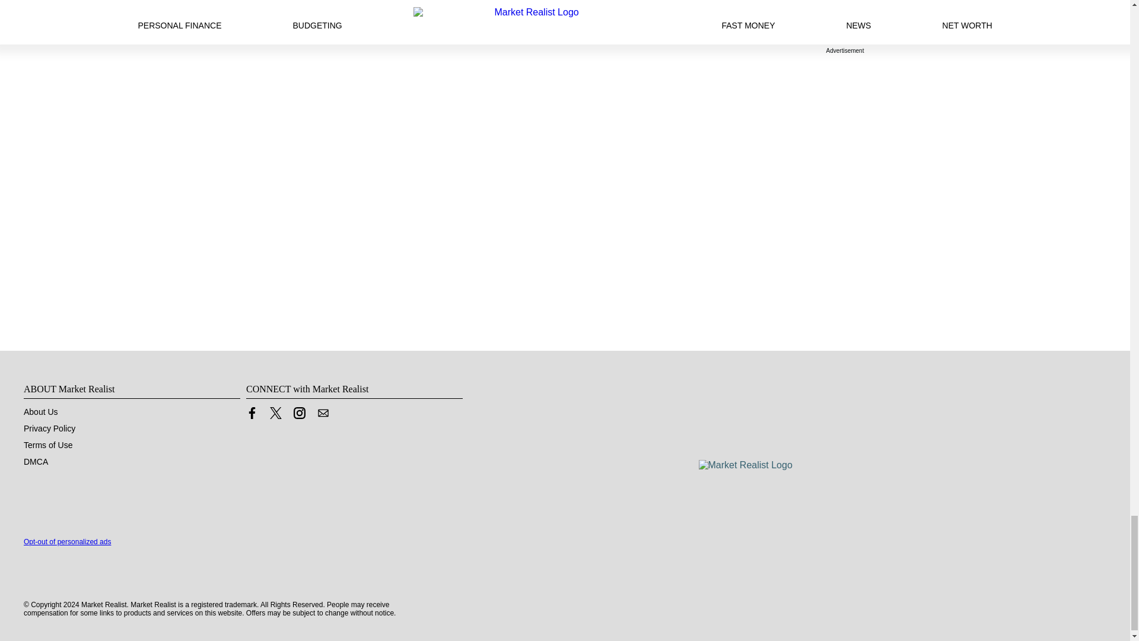  I want to click on Contact us by Email, so click(323, 415).